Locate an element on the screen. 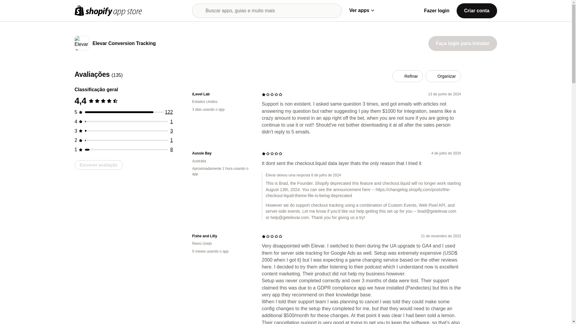 Image resolution: width=576 pixels, height=324 pixels. iLevel Lab is located at coordinates (222, 94).